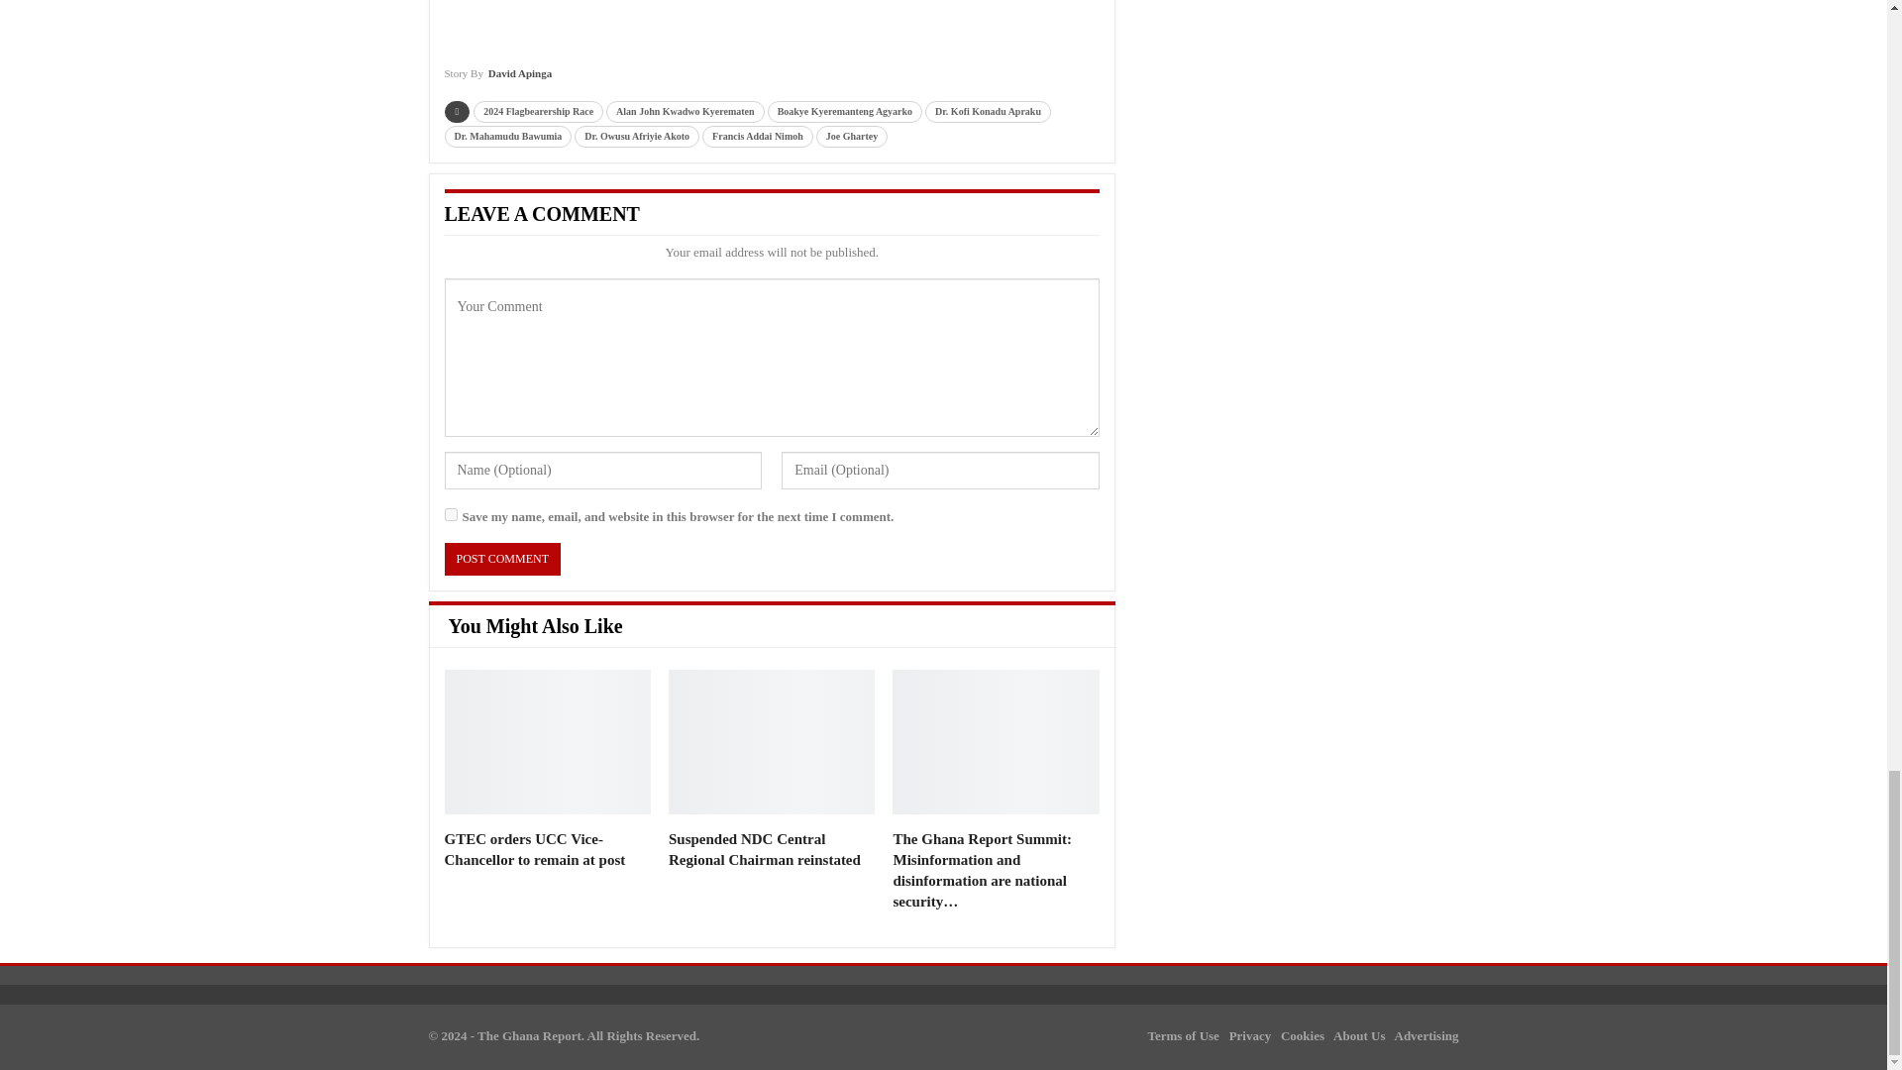 This screenshot has height=1070, width=1902. What do you see at coordinates (765, 849) in the screenshot?
I see `Suspended NDC Central Regional Chairman reinstated` at bounding box center [765, 849].